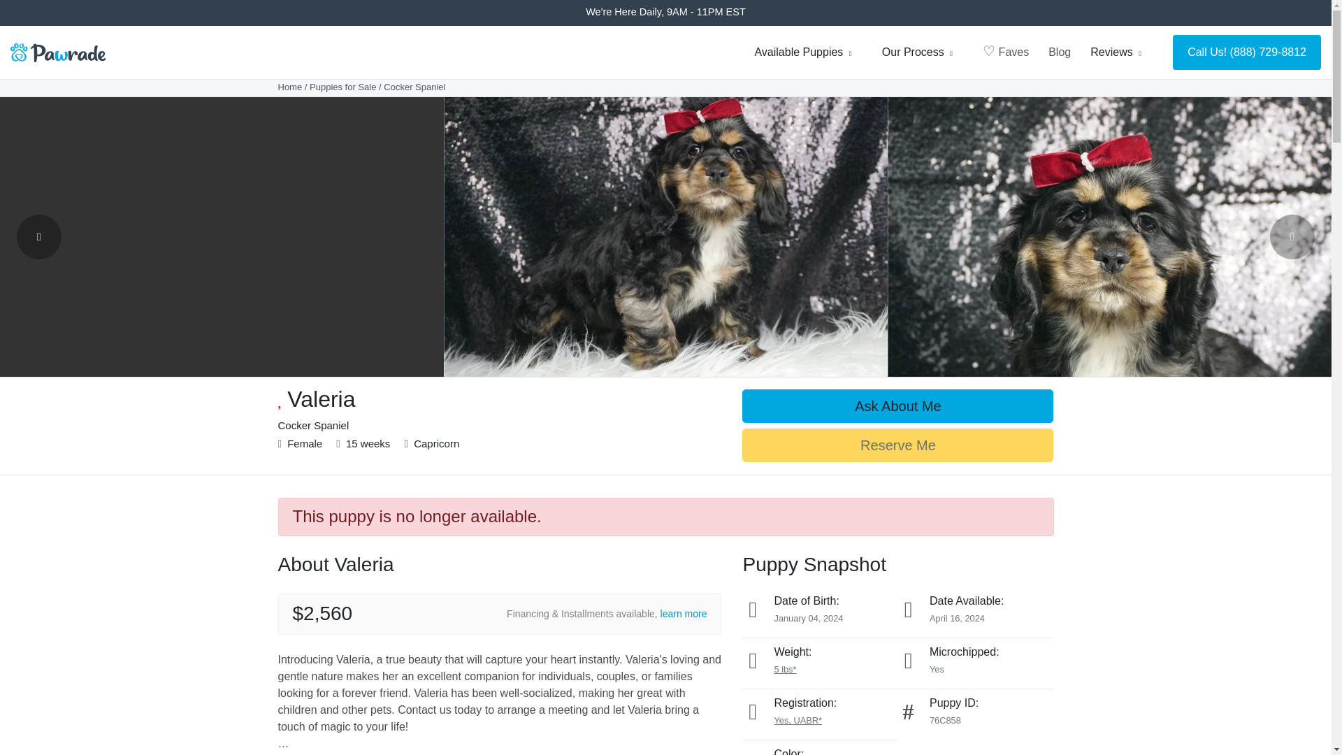 The image size is (1342, 755). I want to click on Puppies for Sale, so click(342, 87).